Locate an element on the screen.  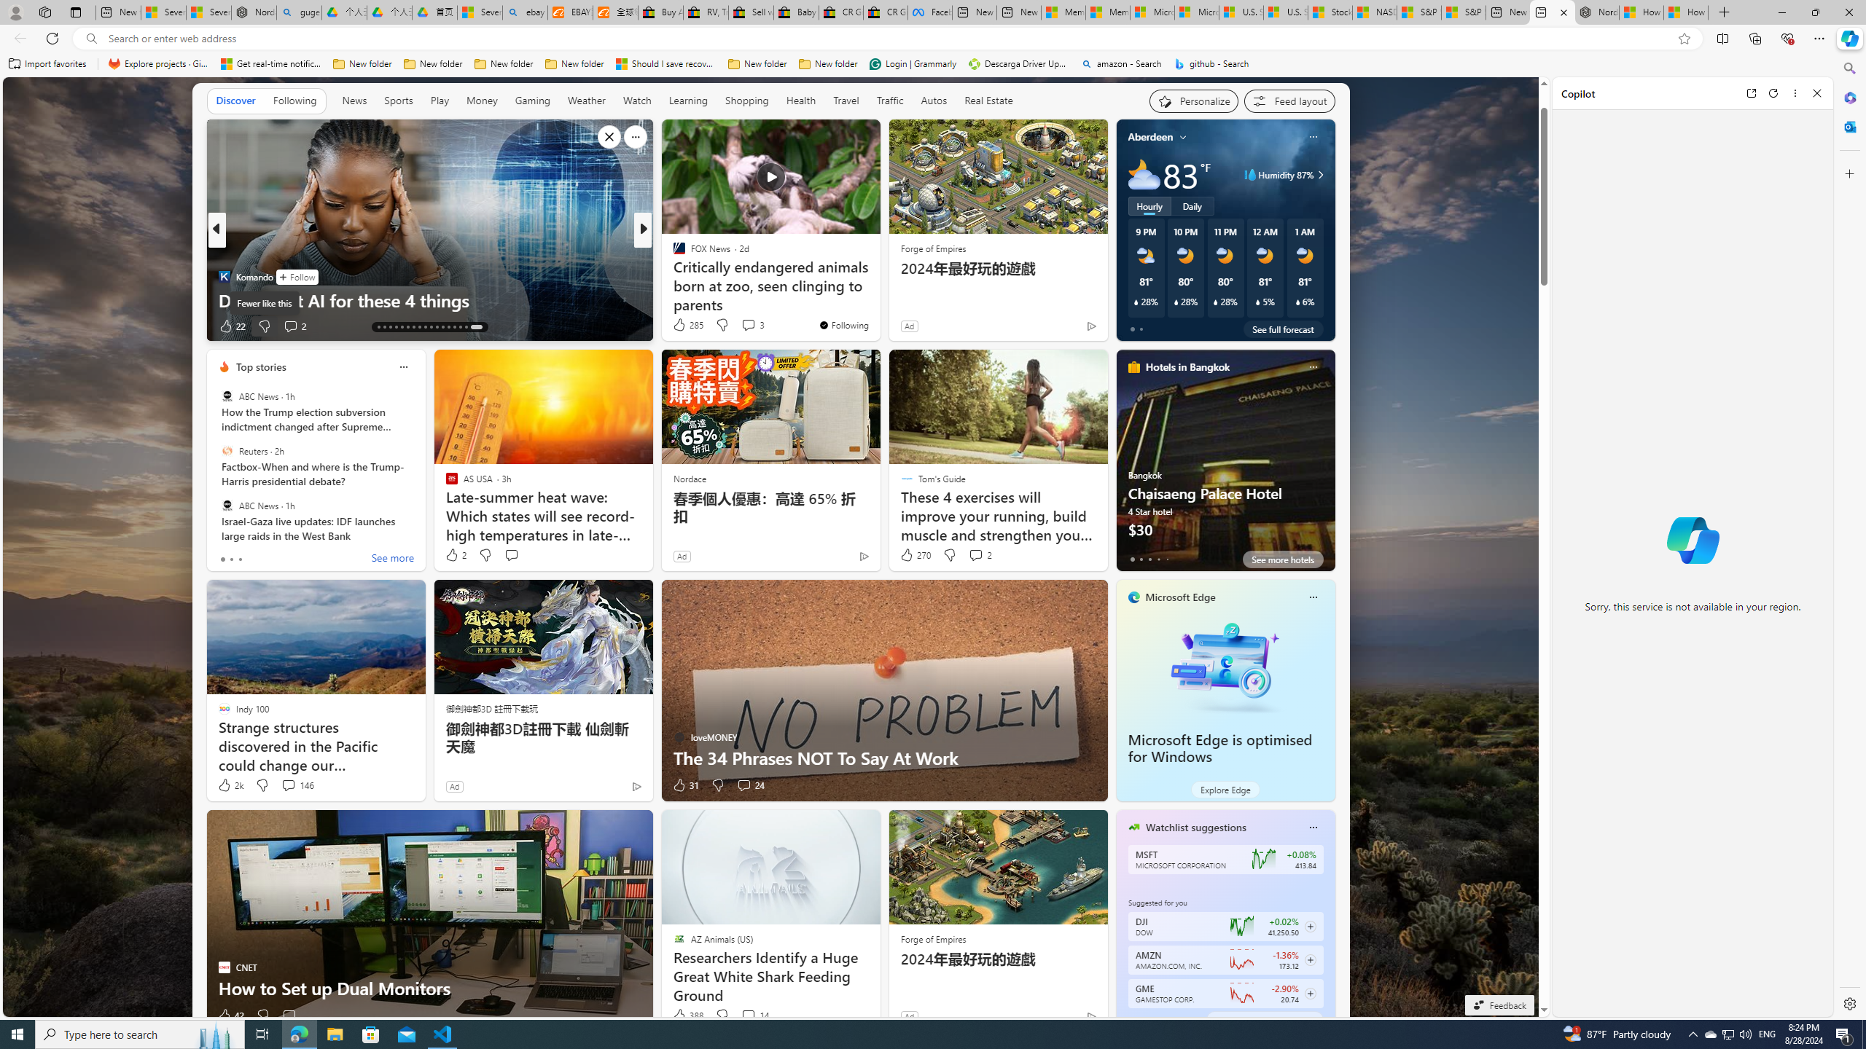
Shopping is located at coordinates (747, 101).